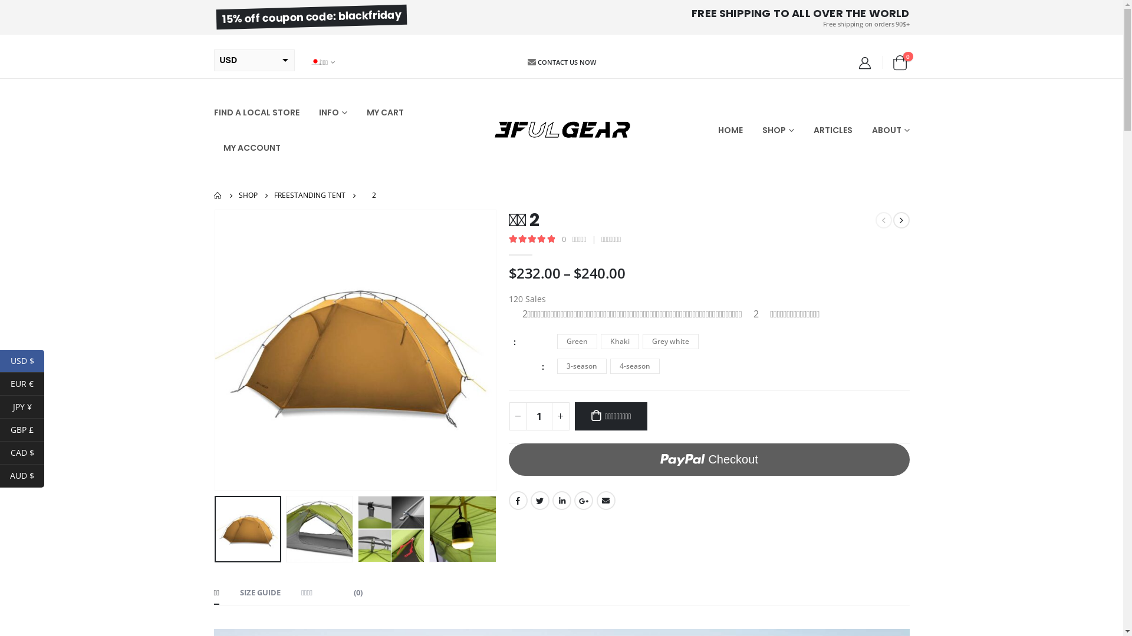 This screenshot has width=1132, height=636. Describe the element at coordinates (778, 130) in the screenshot. I see `SHOP` at that location.